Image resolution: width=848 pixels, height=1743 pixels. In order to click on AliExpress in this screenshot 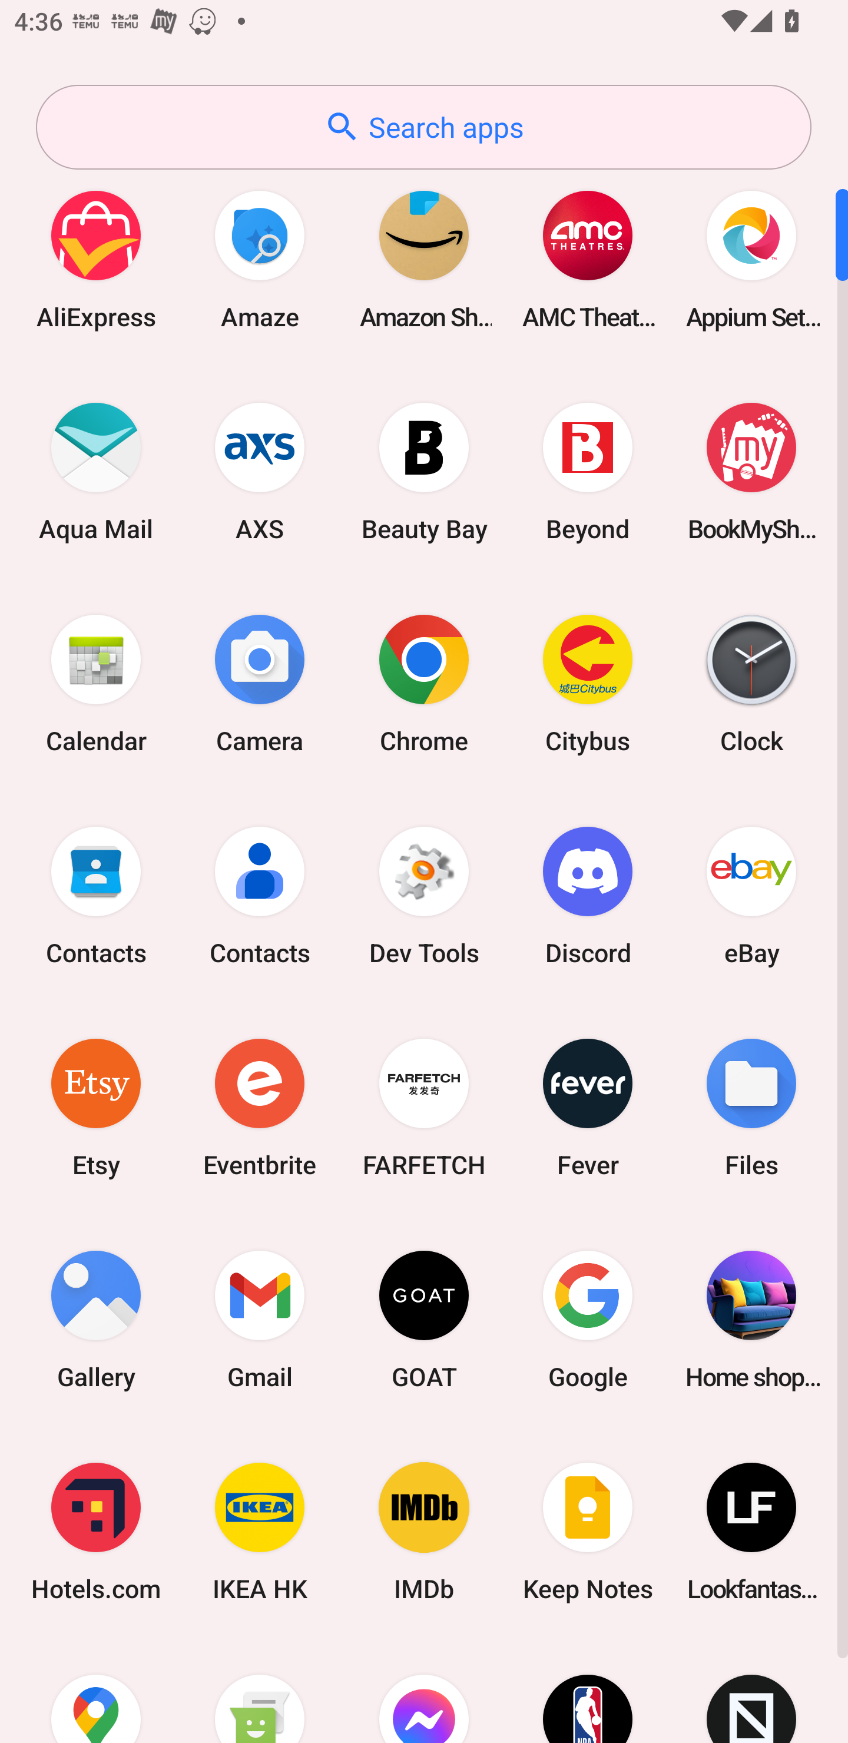, I will do `click(96, 259)`.